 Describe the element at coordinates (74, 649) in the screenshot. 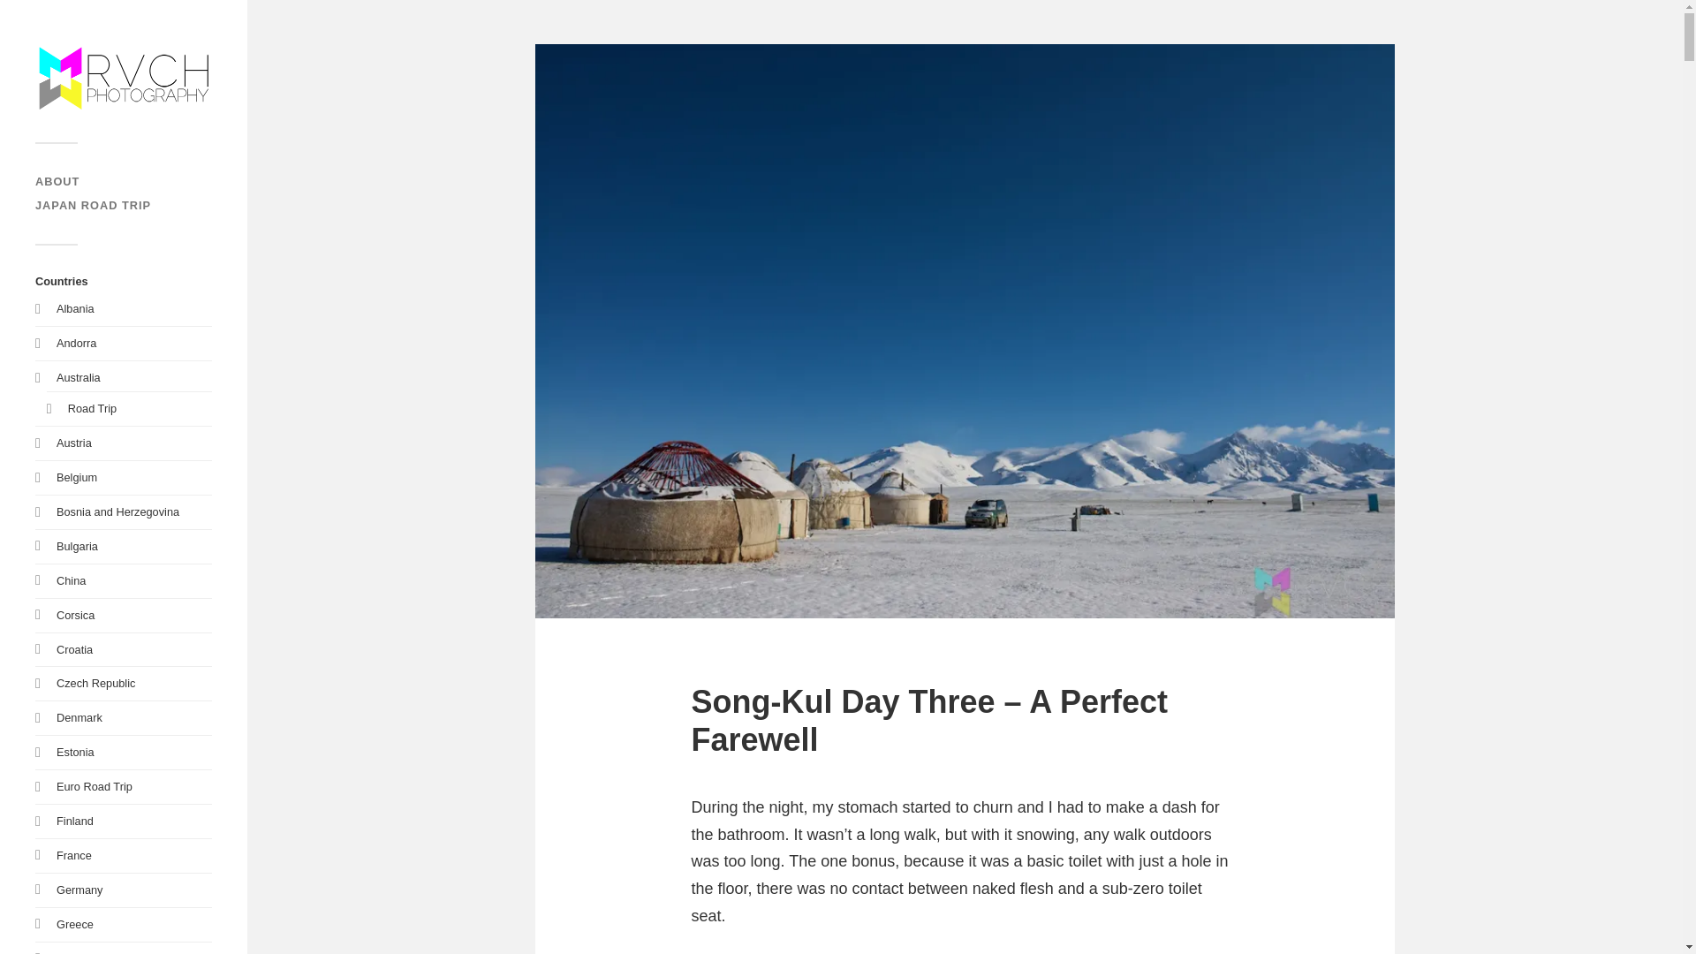

I see `Croatia` at that location.